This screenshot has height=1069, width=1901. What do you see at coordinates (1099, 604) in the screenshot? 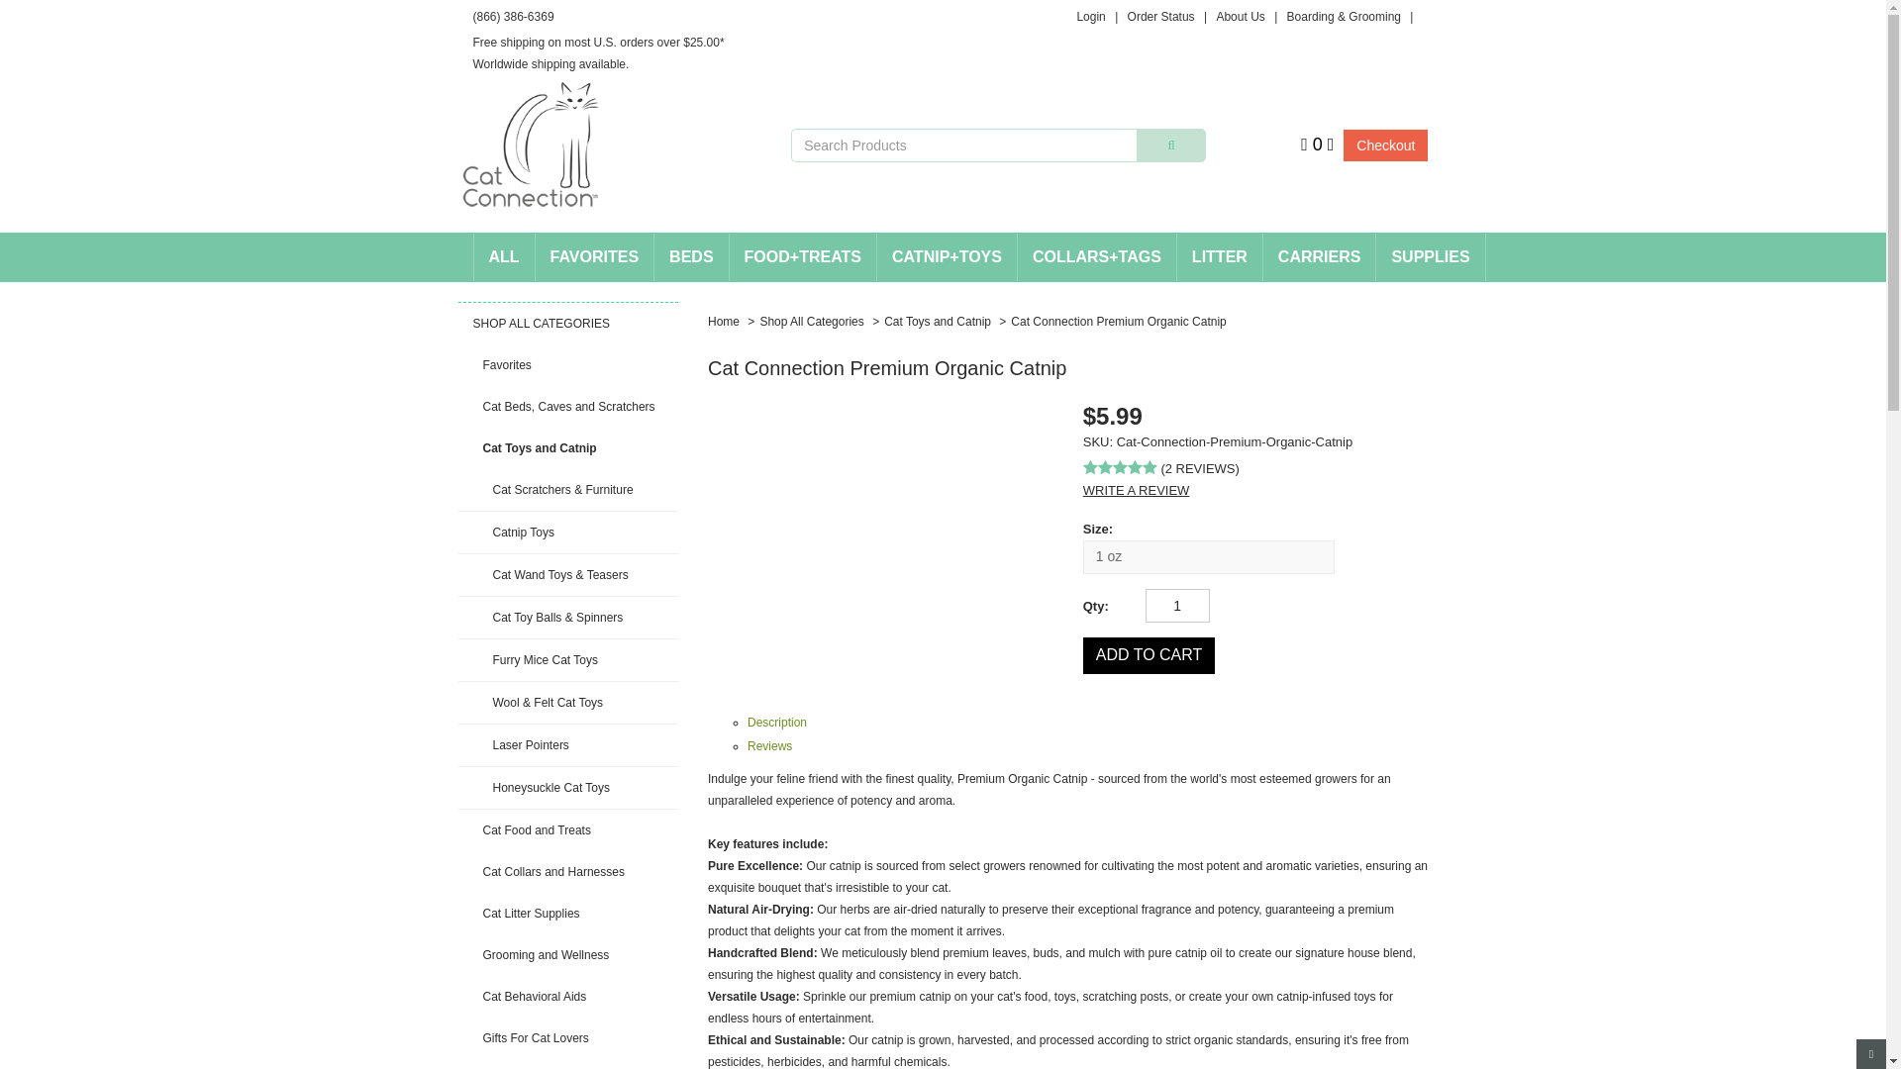
I see `Quantity` at bounding box center [1099, 604].